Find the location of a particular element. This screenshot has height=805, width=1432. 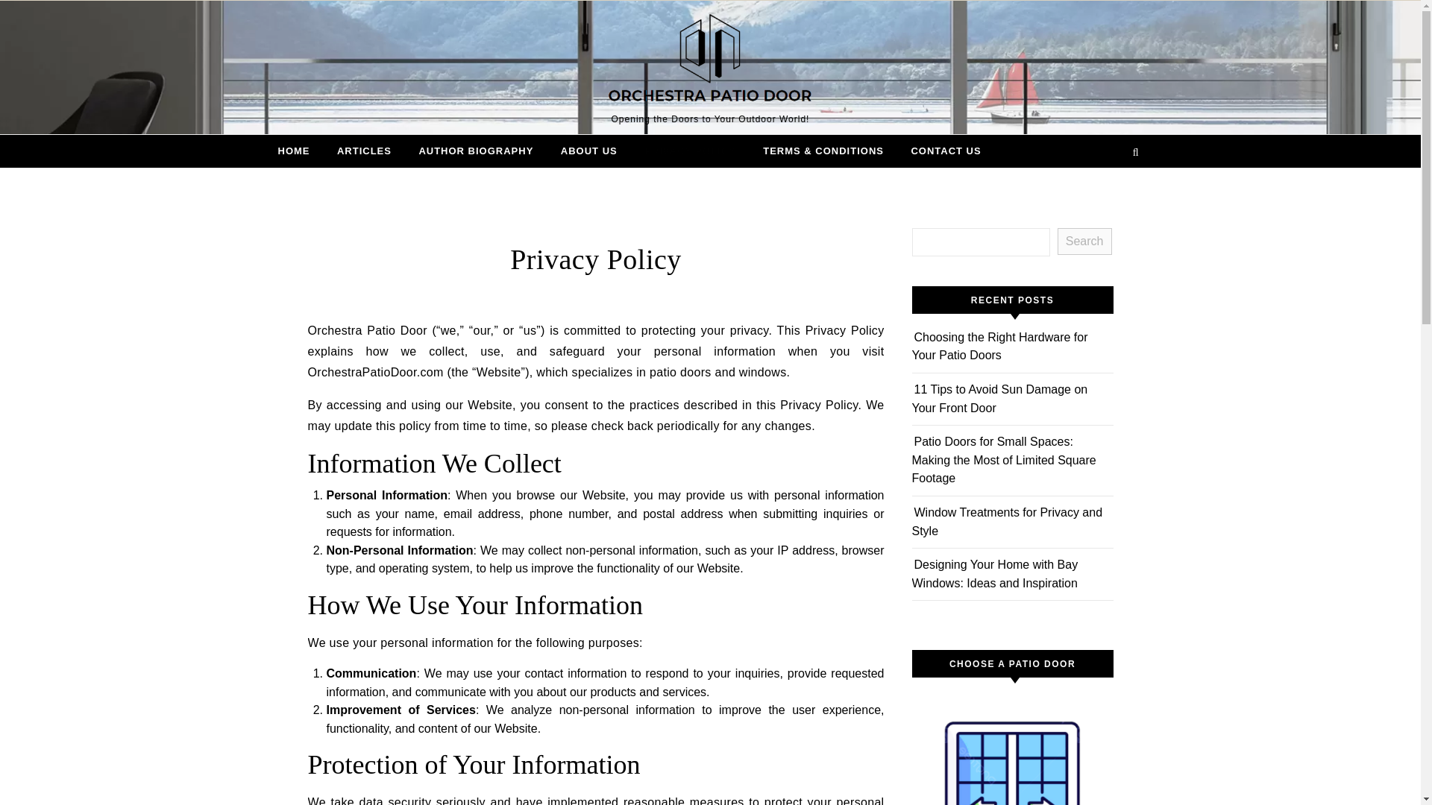

Choosing the Right Hardware for Your Patio Doors is located at coordinates (999, 346).